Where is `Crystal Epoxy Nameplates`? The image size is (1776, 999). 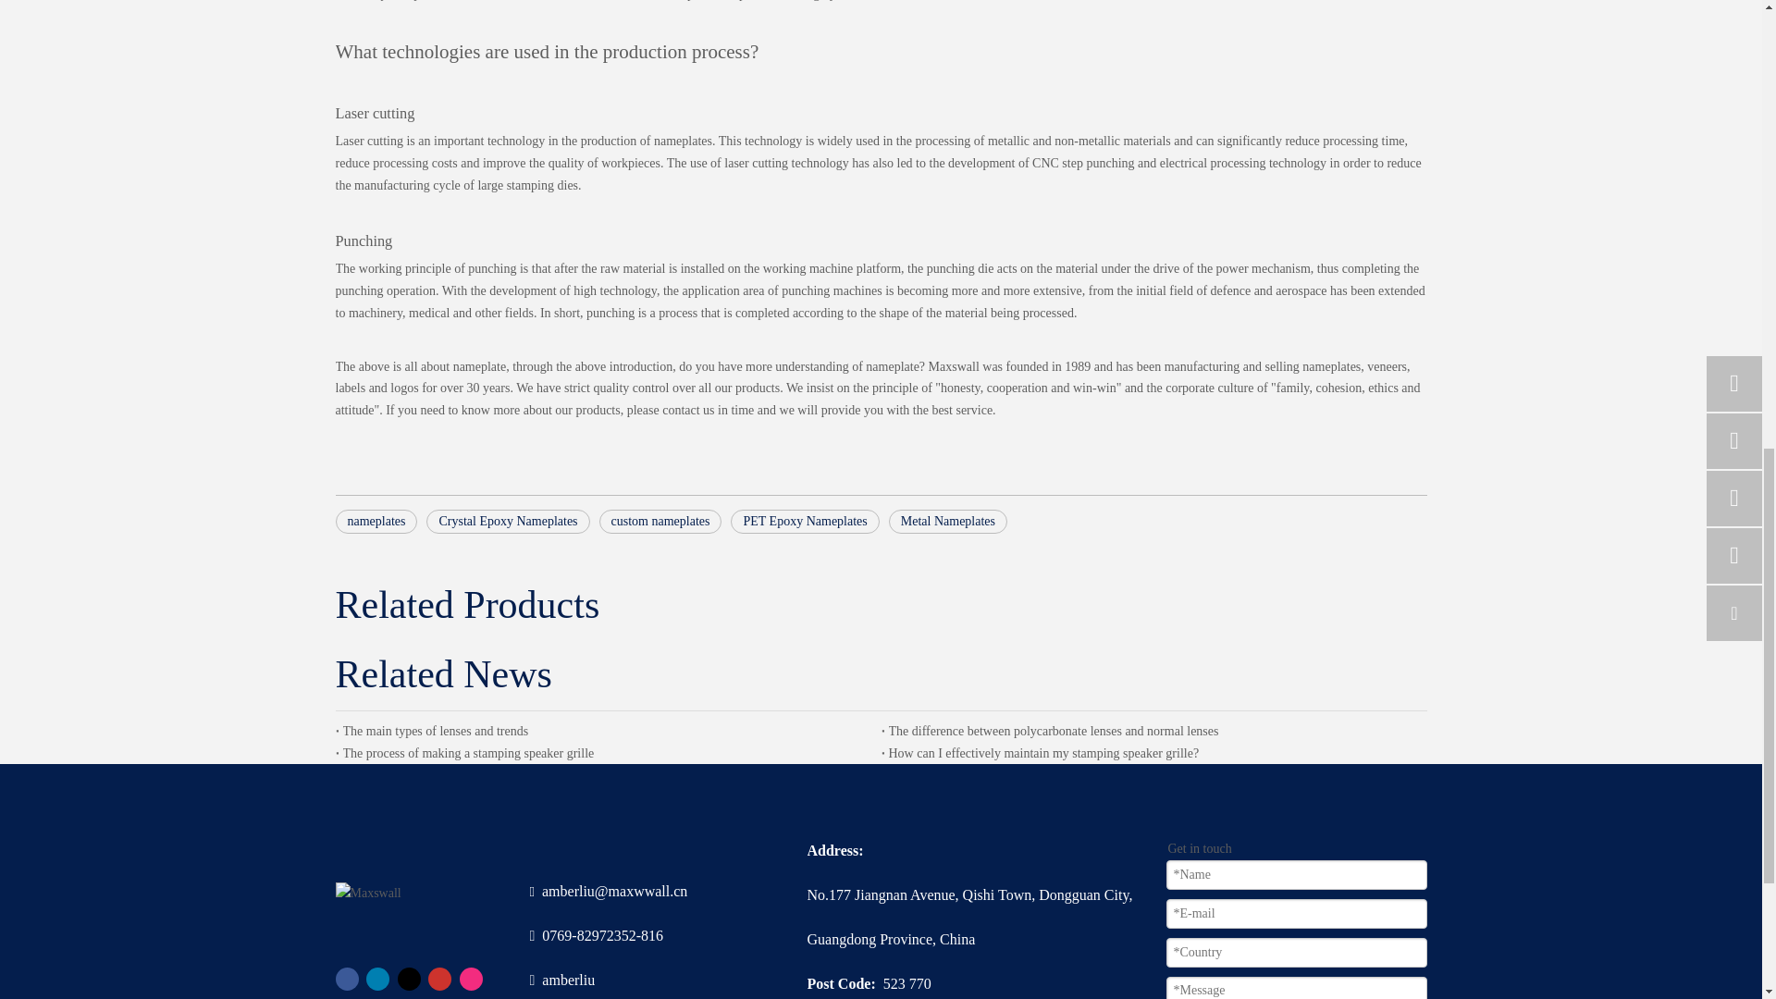
Crystal Epoxy Nameplates is located at coordinates (507, 521).